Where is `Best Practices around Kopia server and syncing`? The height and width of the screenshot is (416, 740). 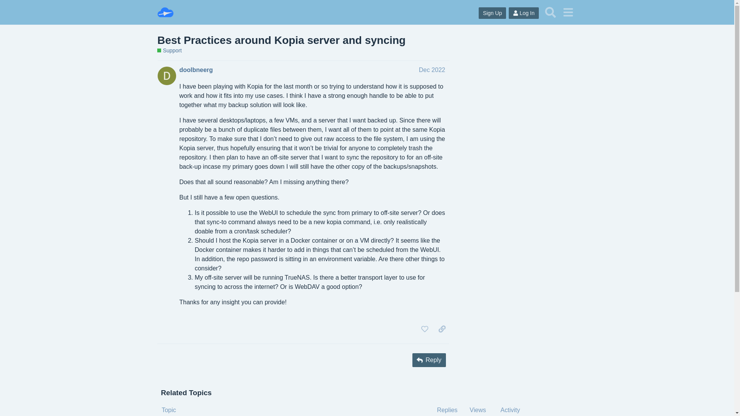 Best Practices around Kopia server and syncing is located at coordinates (281, 40).